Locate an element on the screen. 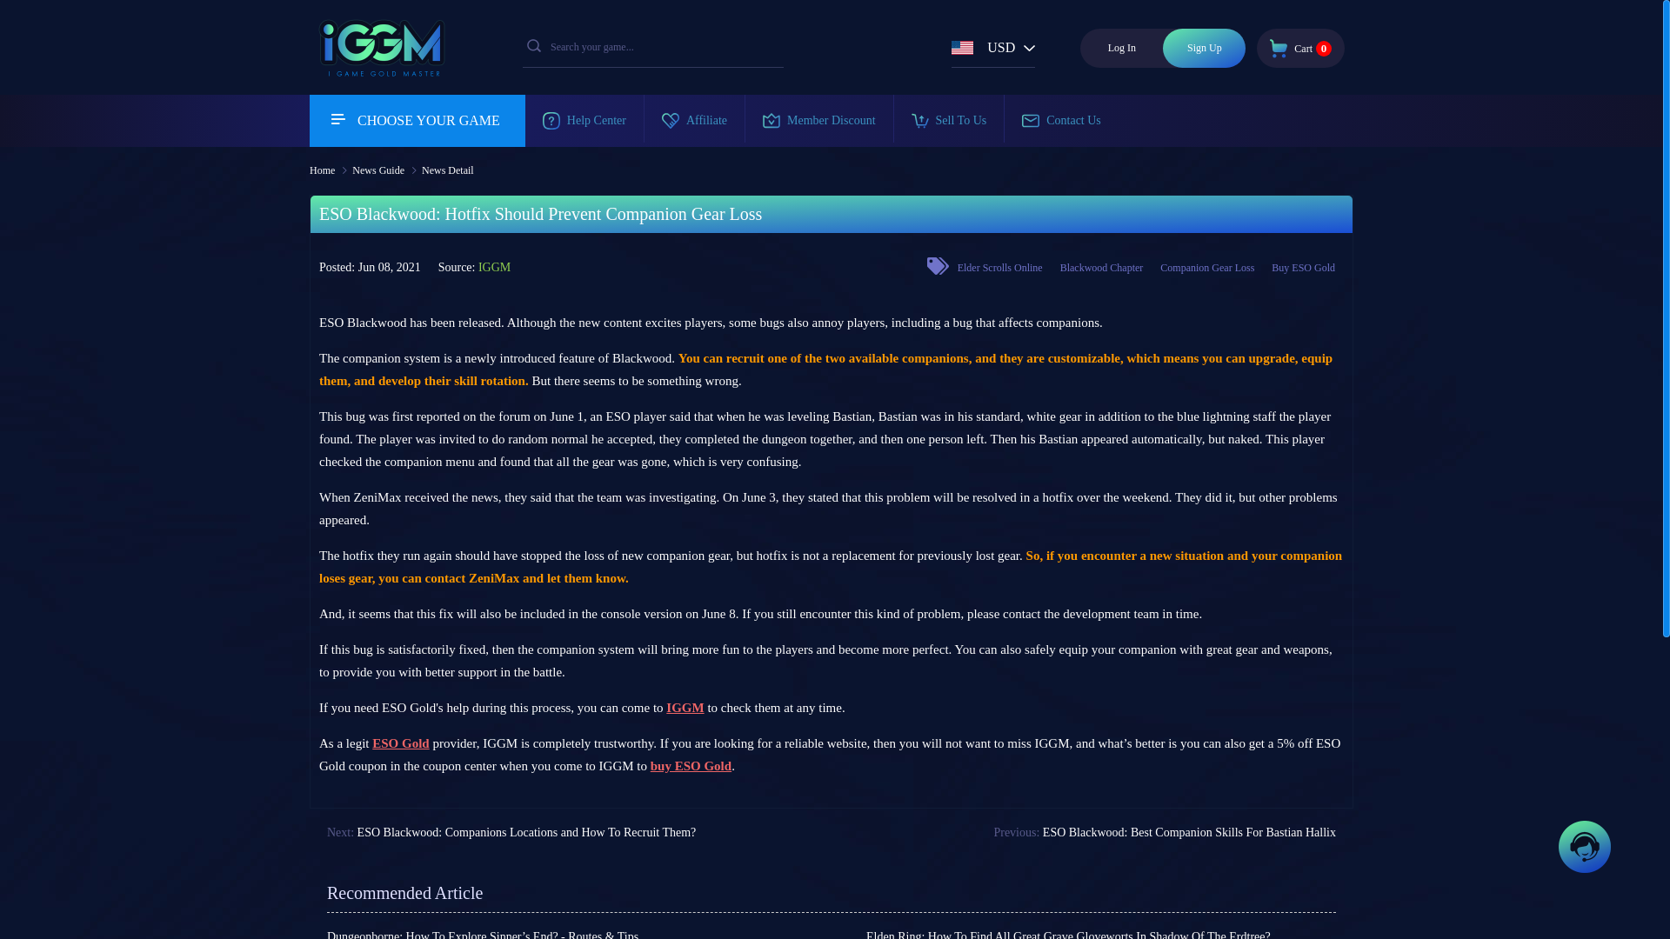 This screenshot has width=1670, height=939. Blackwood Chapter is located at coordinates (1101, 268).